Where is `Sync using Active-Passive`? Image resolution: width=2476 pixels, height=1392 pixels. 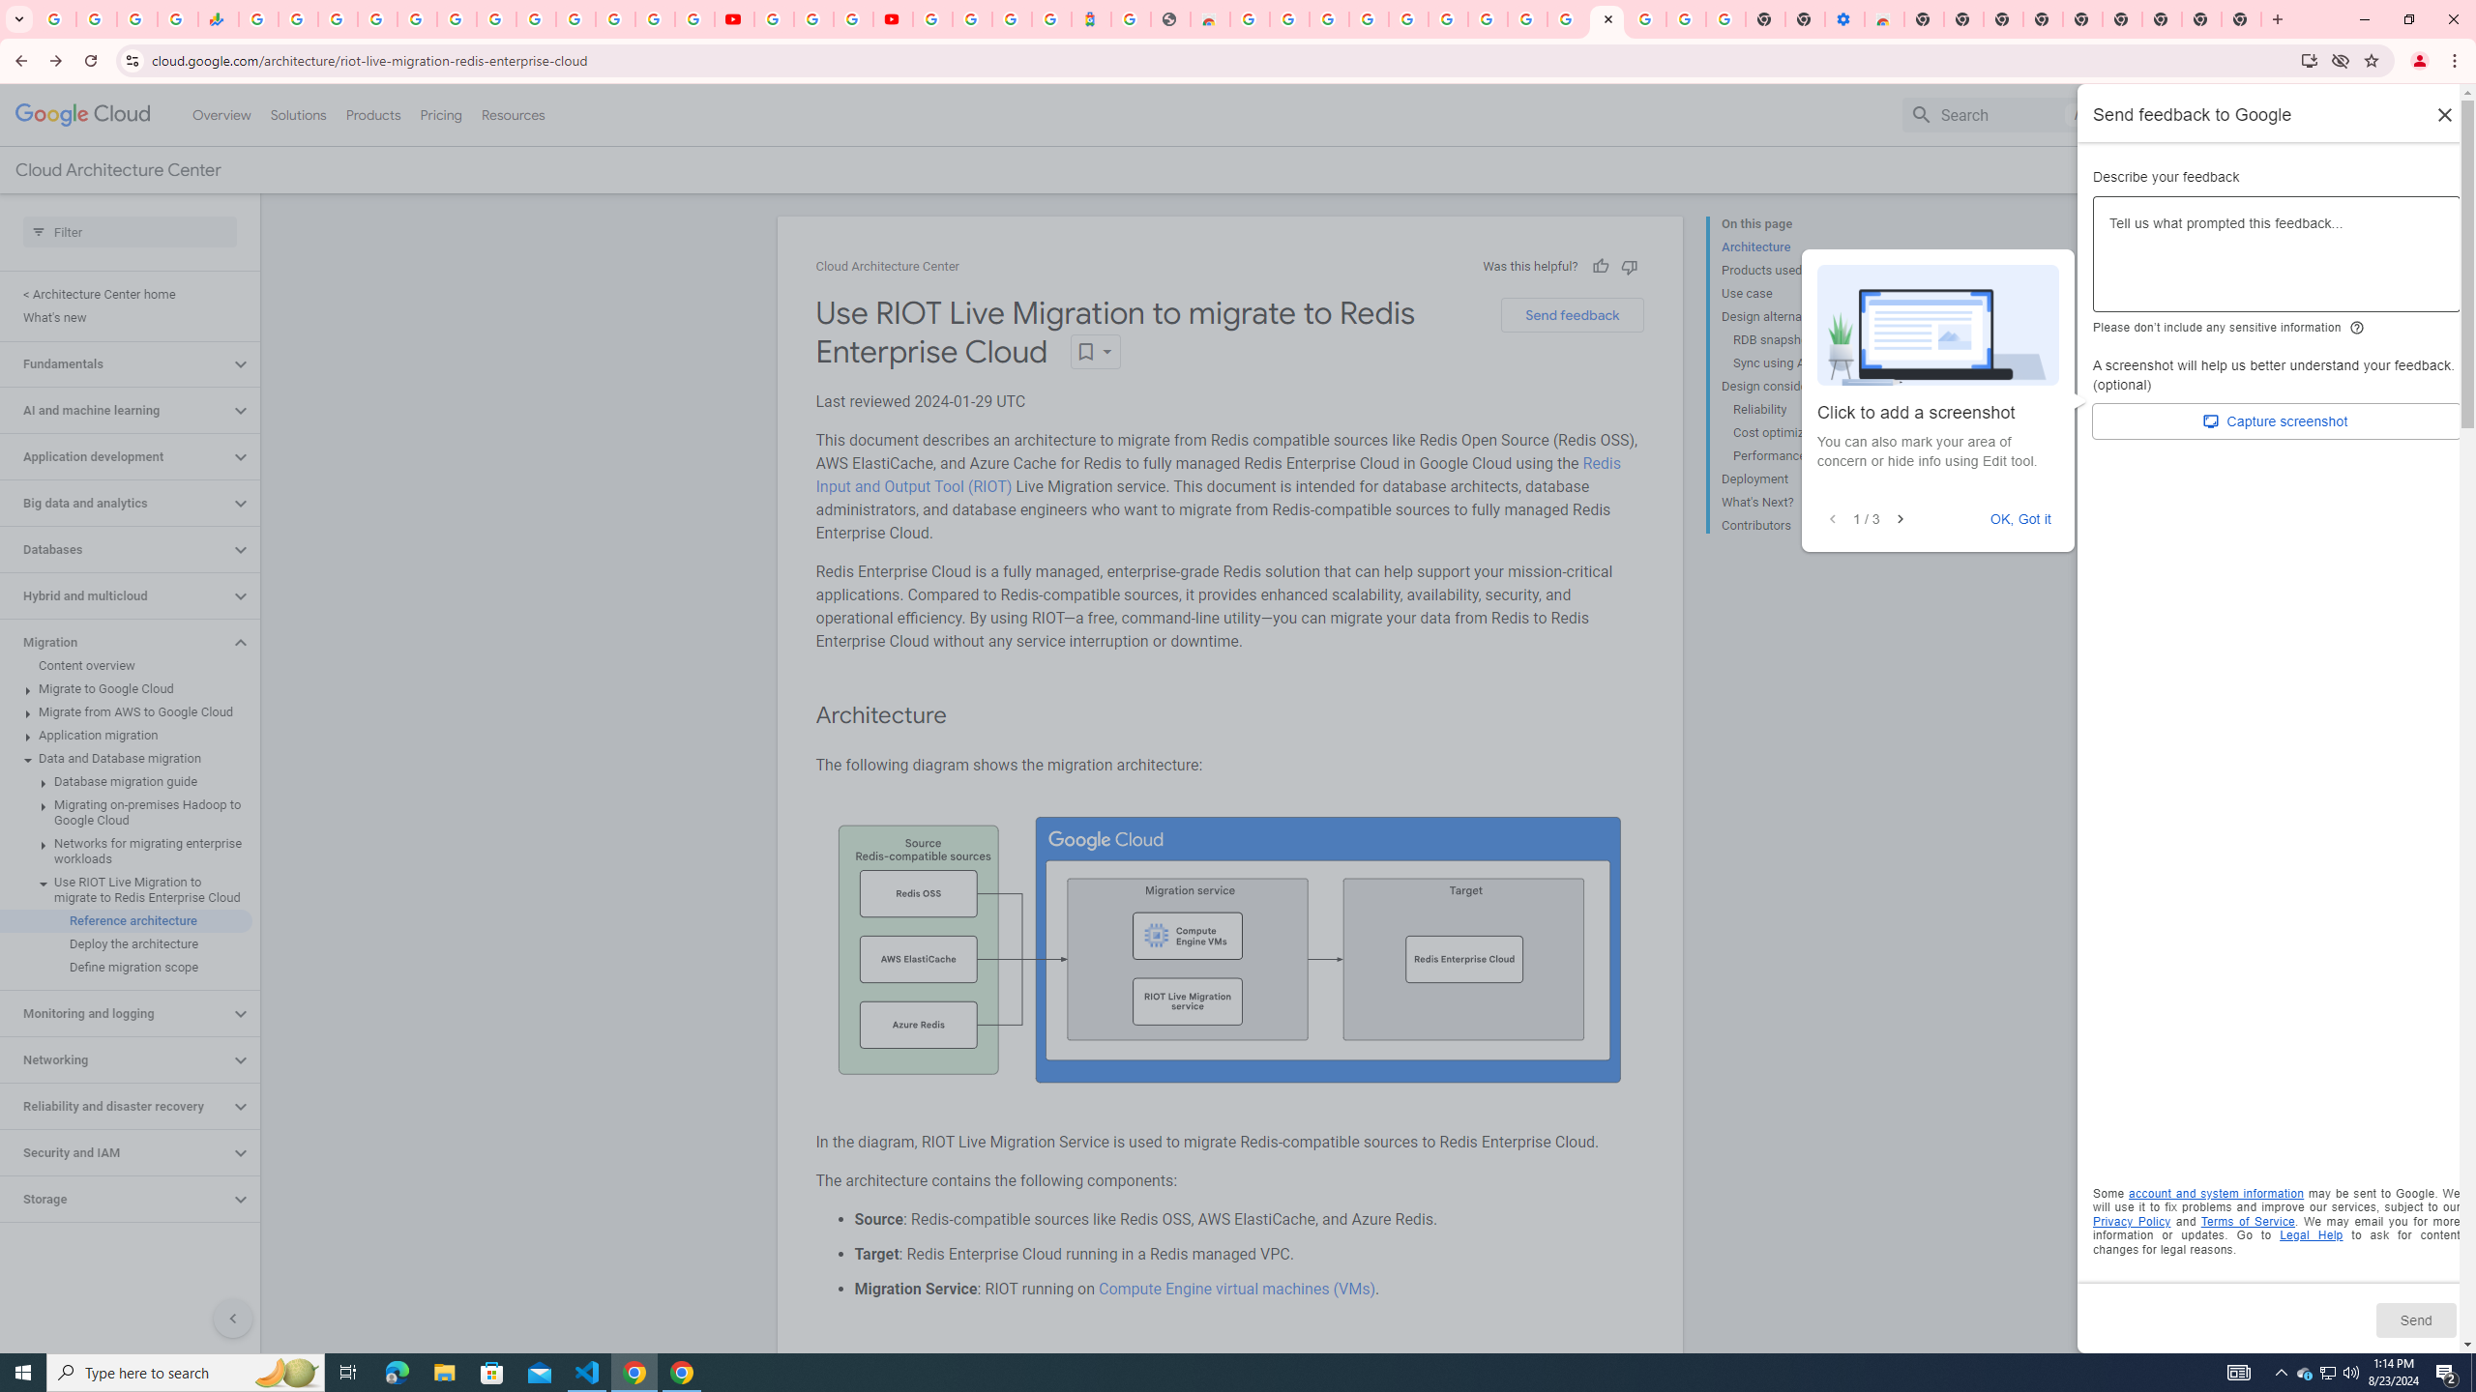 Sync using Active-Passive is located at coordinates (1807, 363).